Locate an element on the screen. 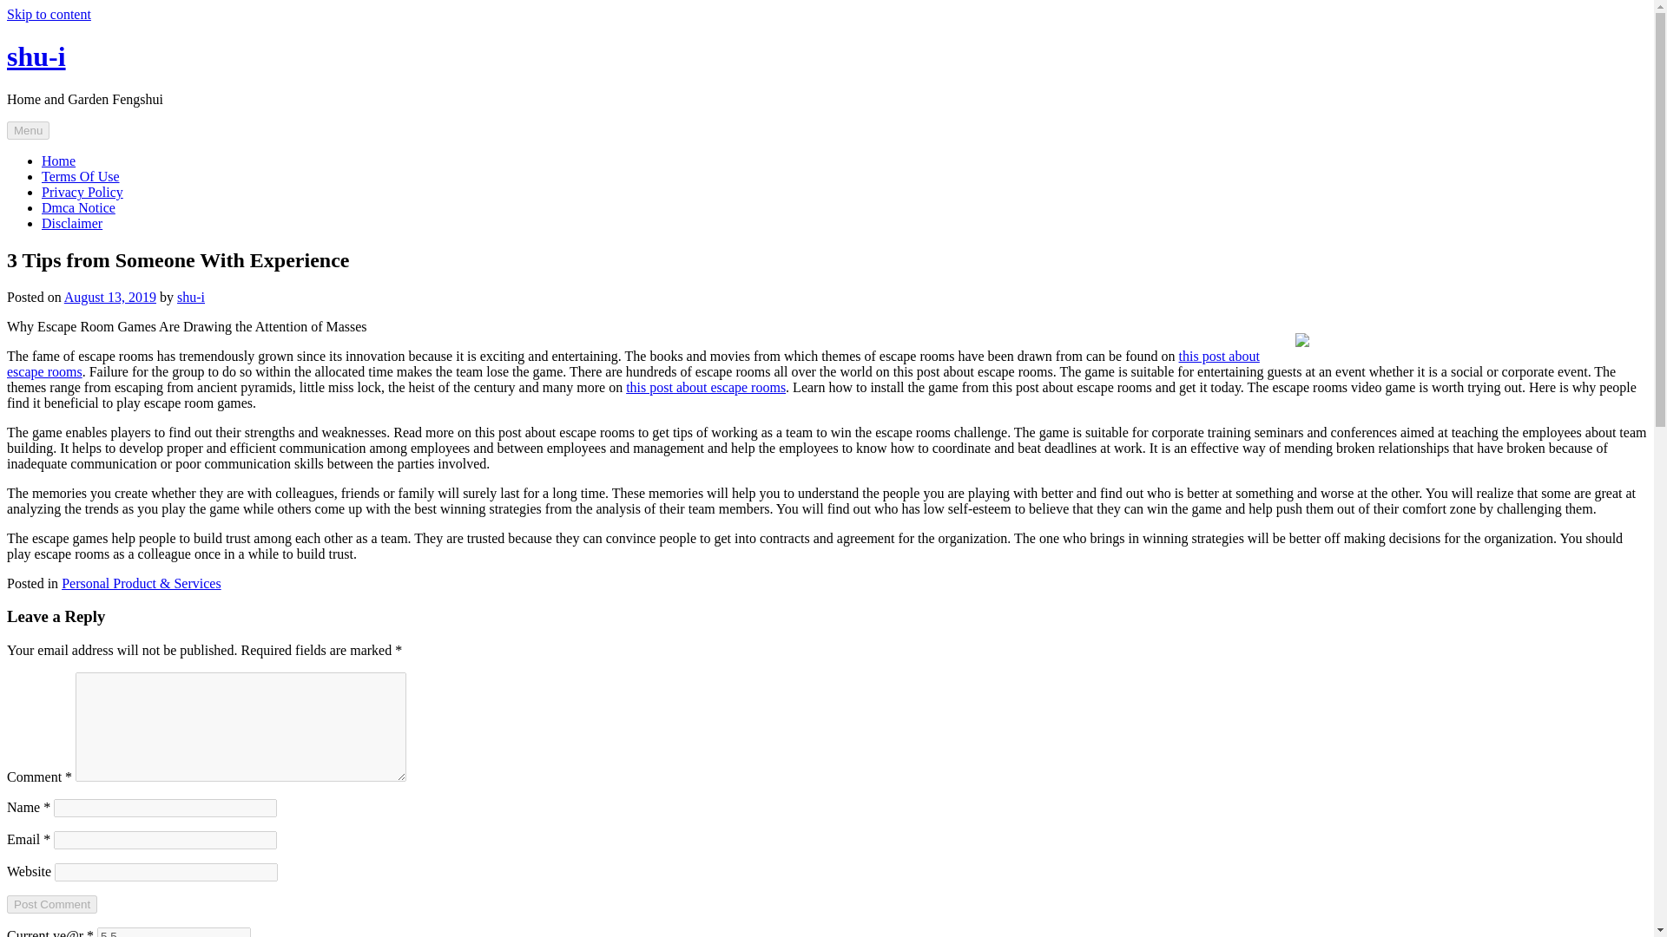  Disclaimer is located at coordinates (71, 223).